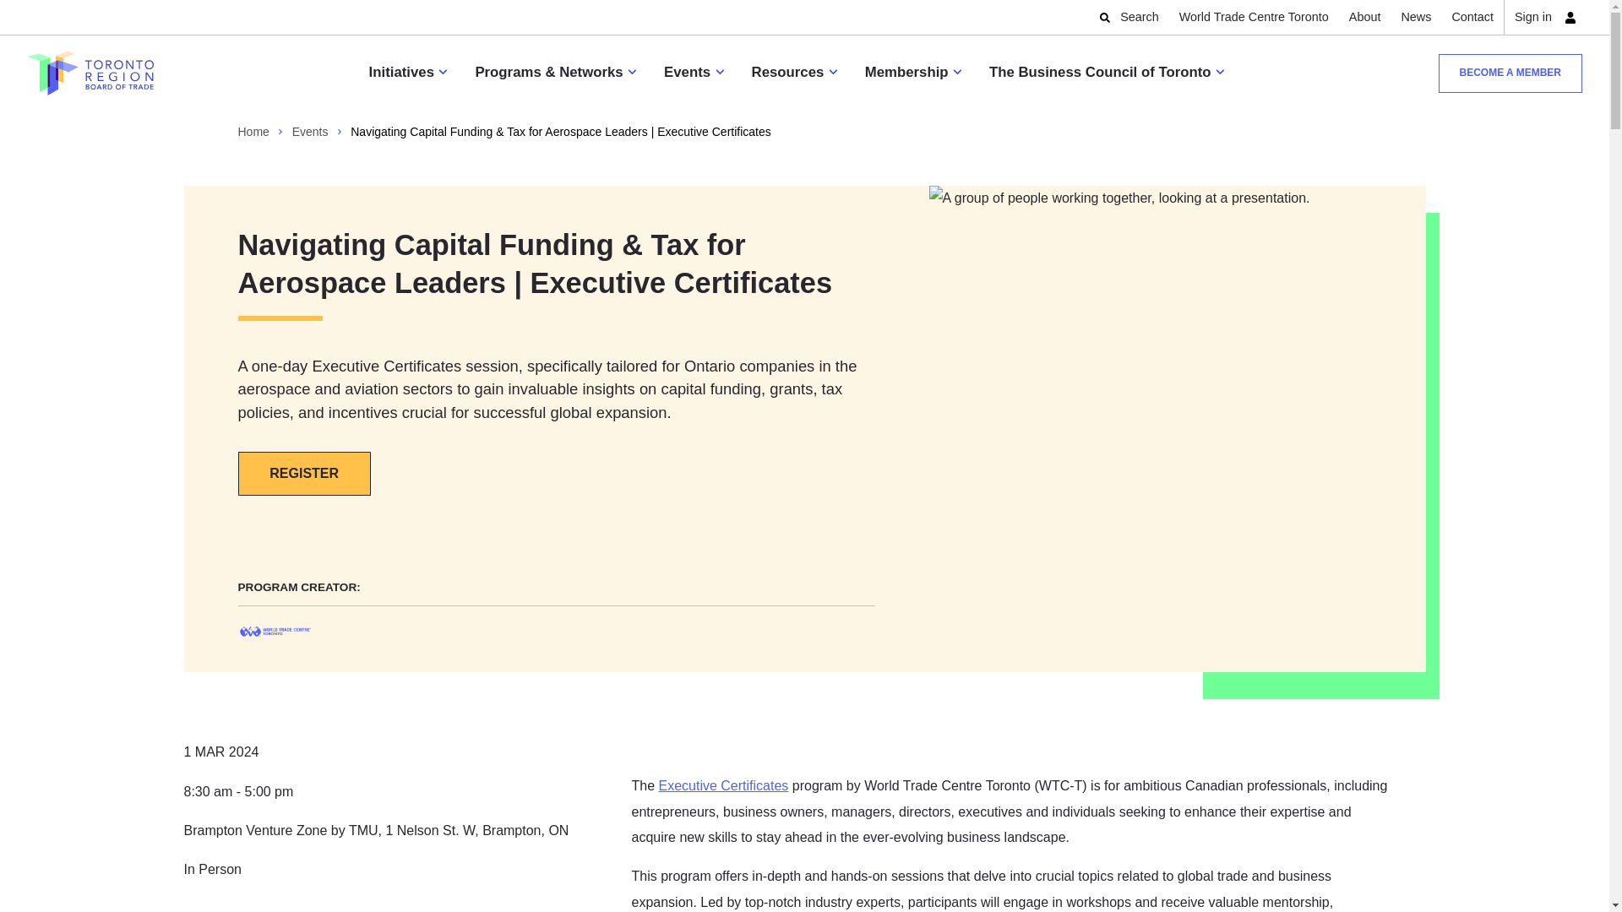 This screenshot has height=912, width=1622. What do you see at coordinates (1472, 17) in the screenshot?
I see `Contact` at bounding box center [1472, 17].